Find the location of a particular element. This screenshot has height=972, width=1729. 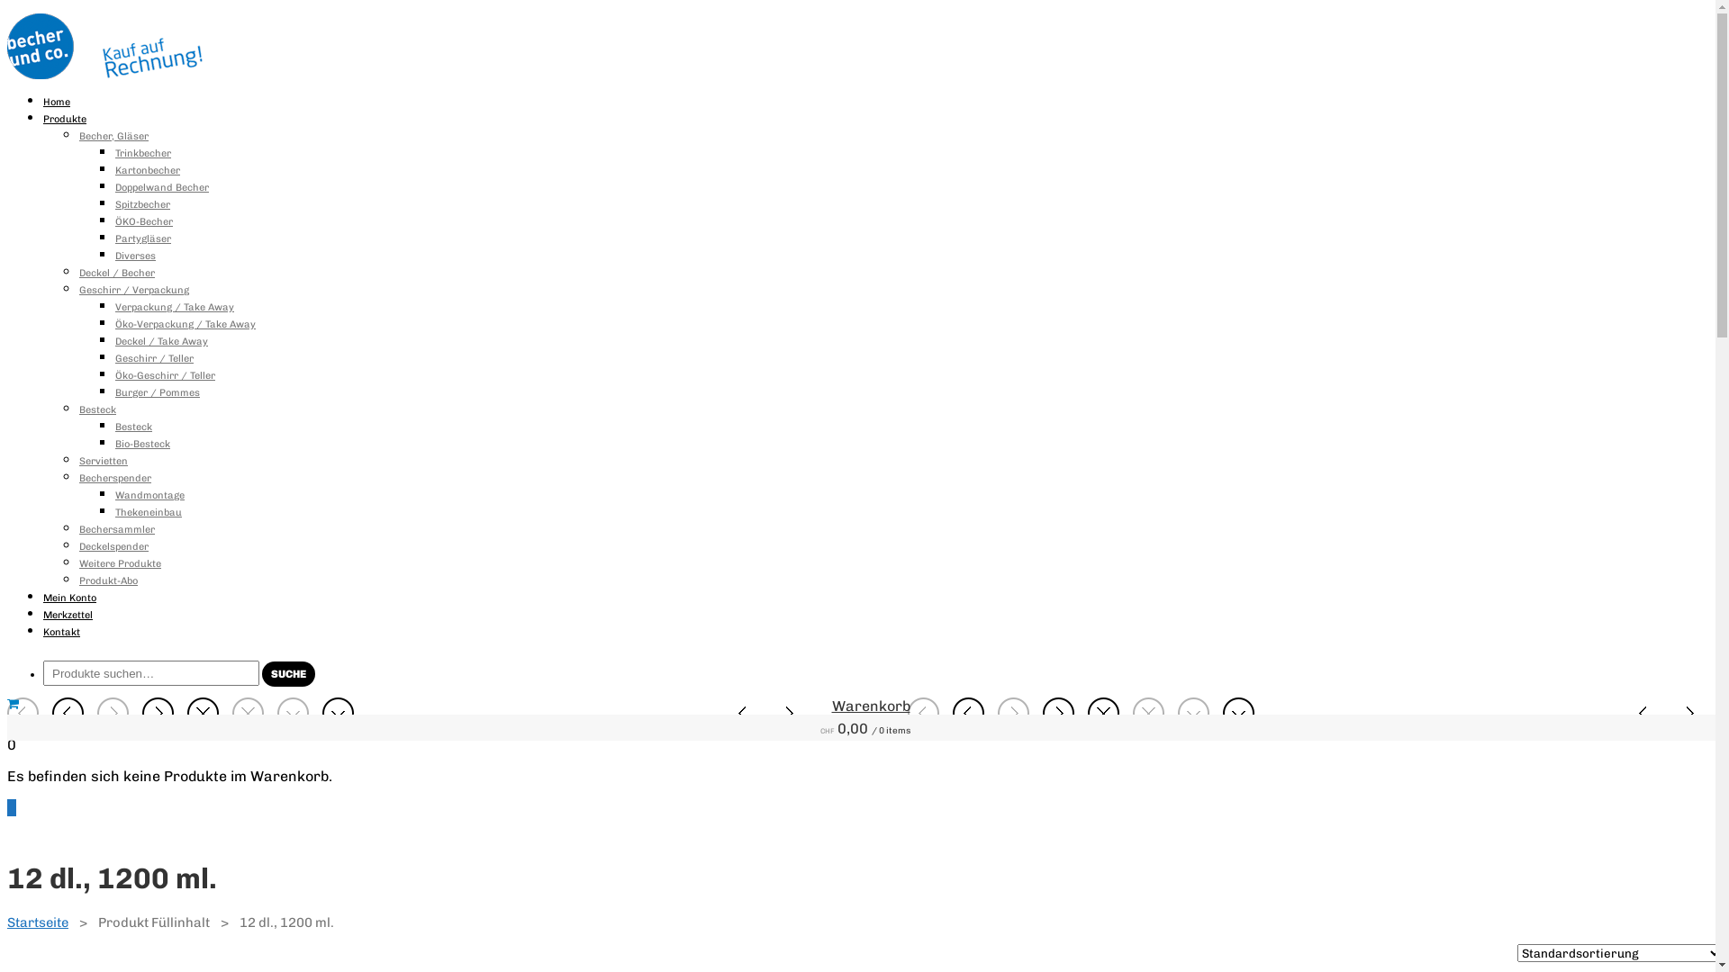

0 is located at coordinates (12, 808).